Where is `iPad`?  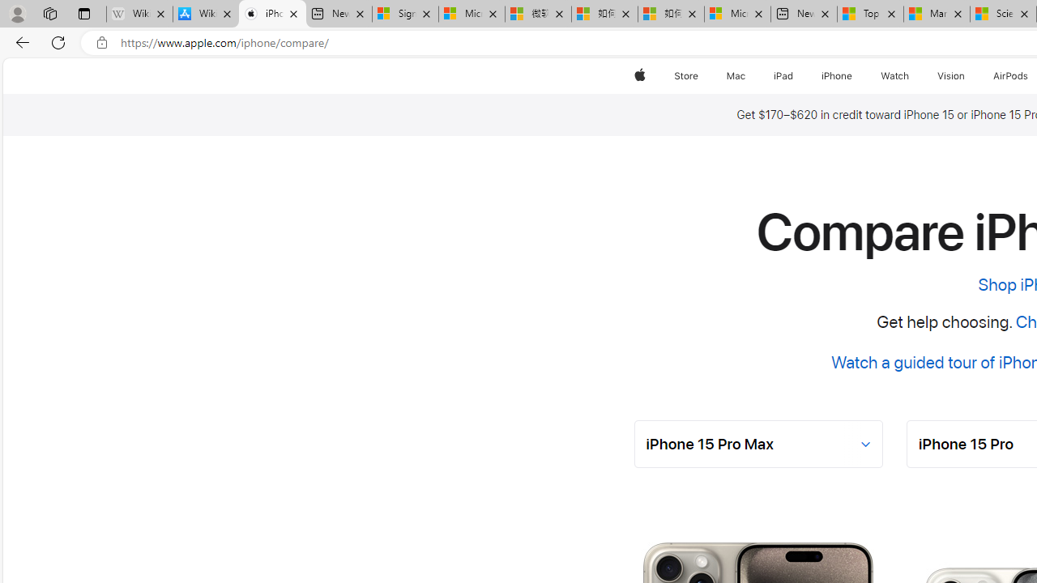 iPad is located at coordinates (783, 76).